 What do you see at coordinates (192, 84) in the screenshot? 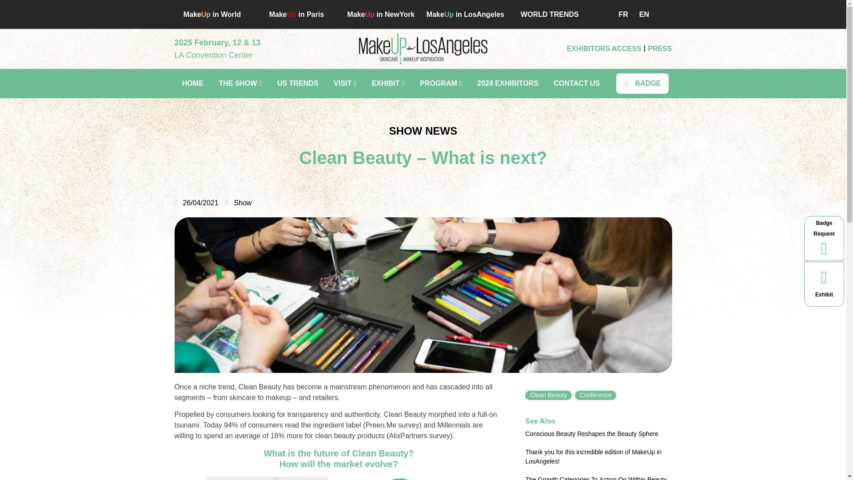
I see `HOME` at bounding box center [192, 84].